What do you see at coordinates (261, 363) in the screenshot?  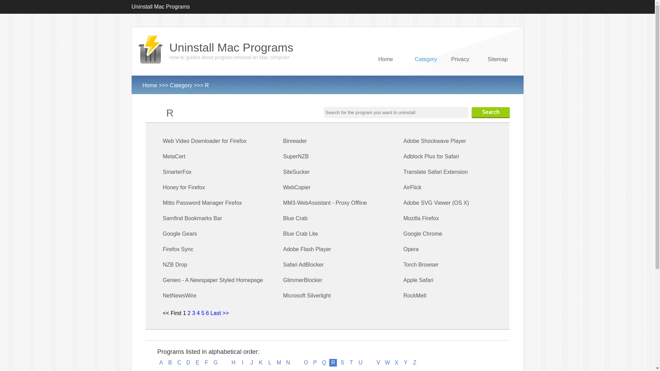 I see `K` at bounding box center [261, 363].